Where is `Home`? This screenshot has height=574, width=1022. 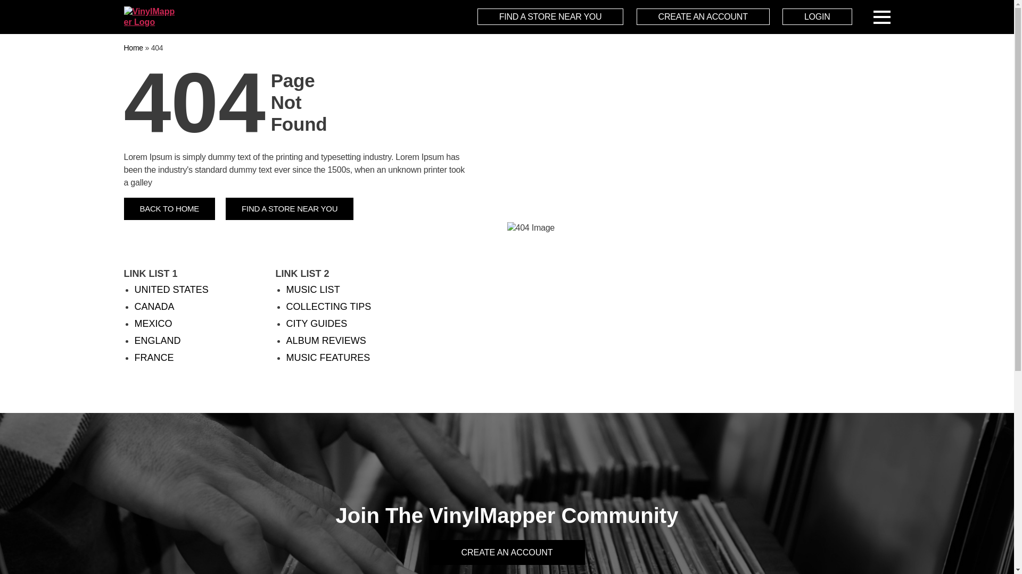
Home is located at coordinates (133, 48).